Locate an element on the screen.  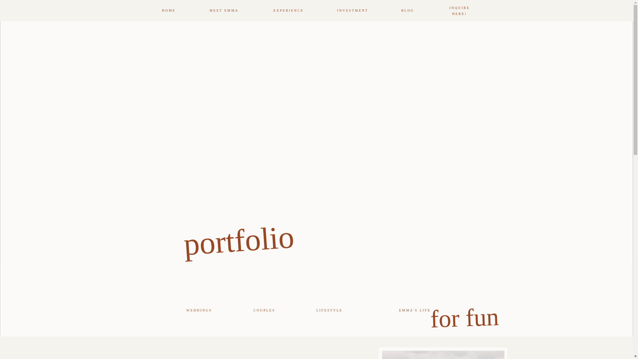
BLOG is located at coordinates (407, 11).